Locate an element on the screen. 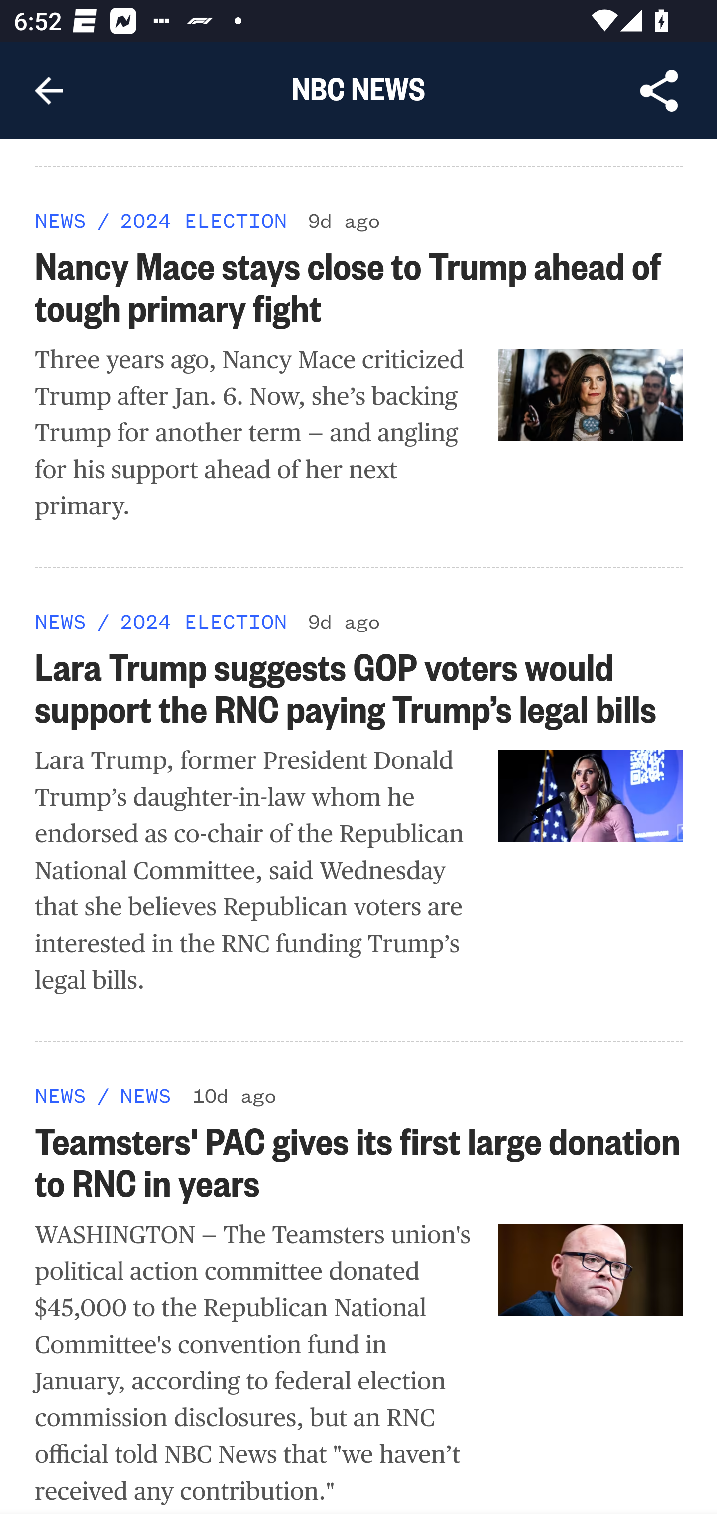 Image resolution: width=717 pixels, height=1514 pixels. Navigate up is located at coordinates (49, 91).